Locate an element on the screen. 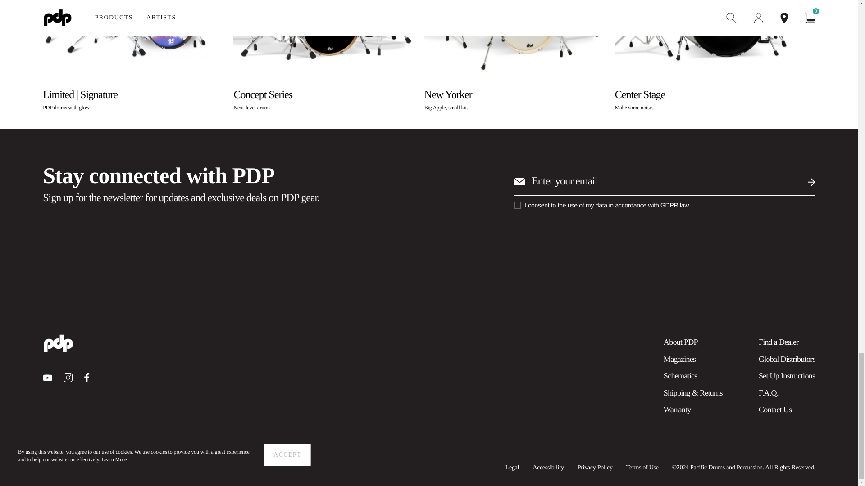 Image resolution: width=865 pixels, height=486 pixels. SUBMIT EMAIL is located at coordinates (68, 377).